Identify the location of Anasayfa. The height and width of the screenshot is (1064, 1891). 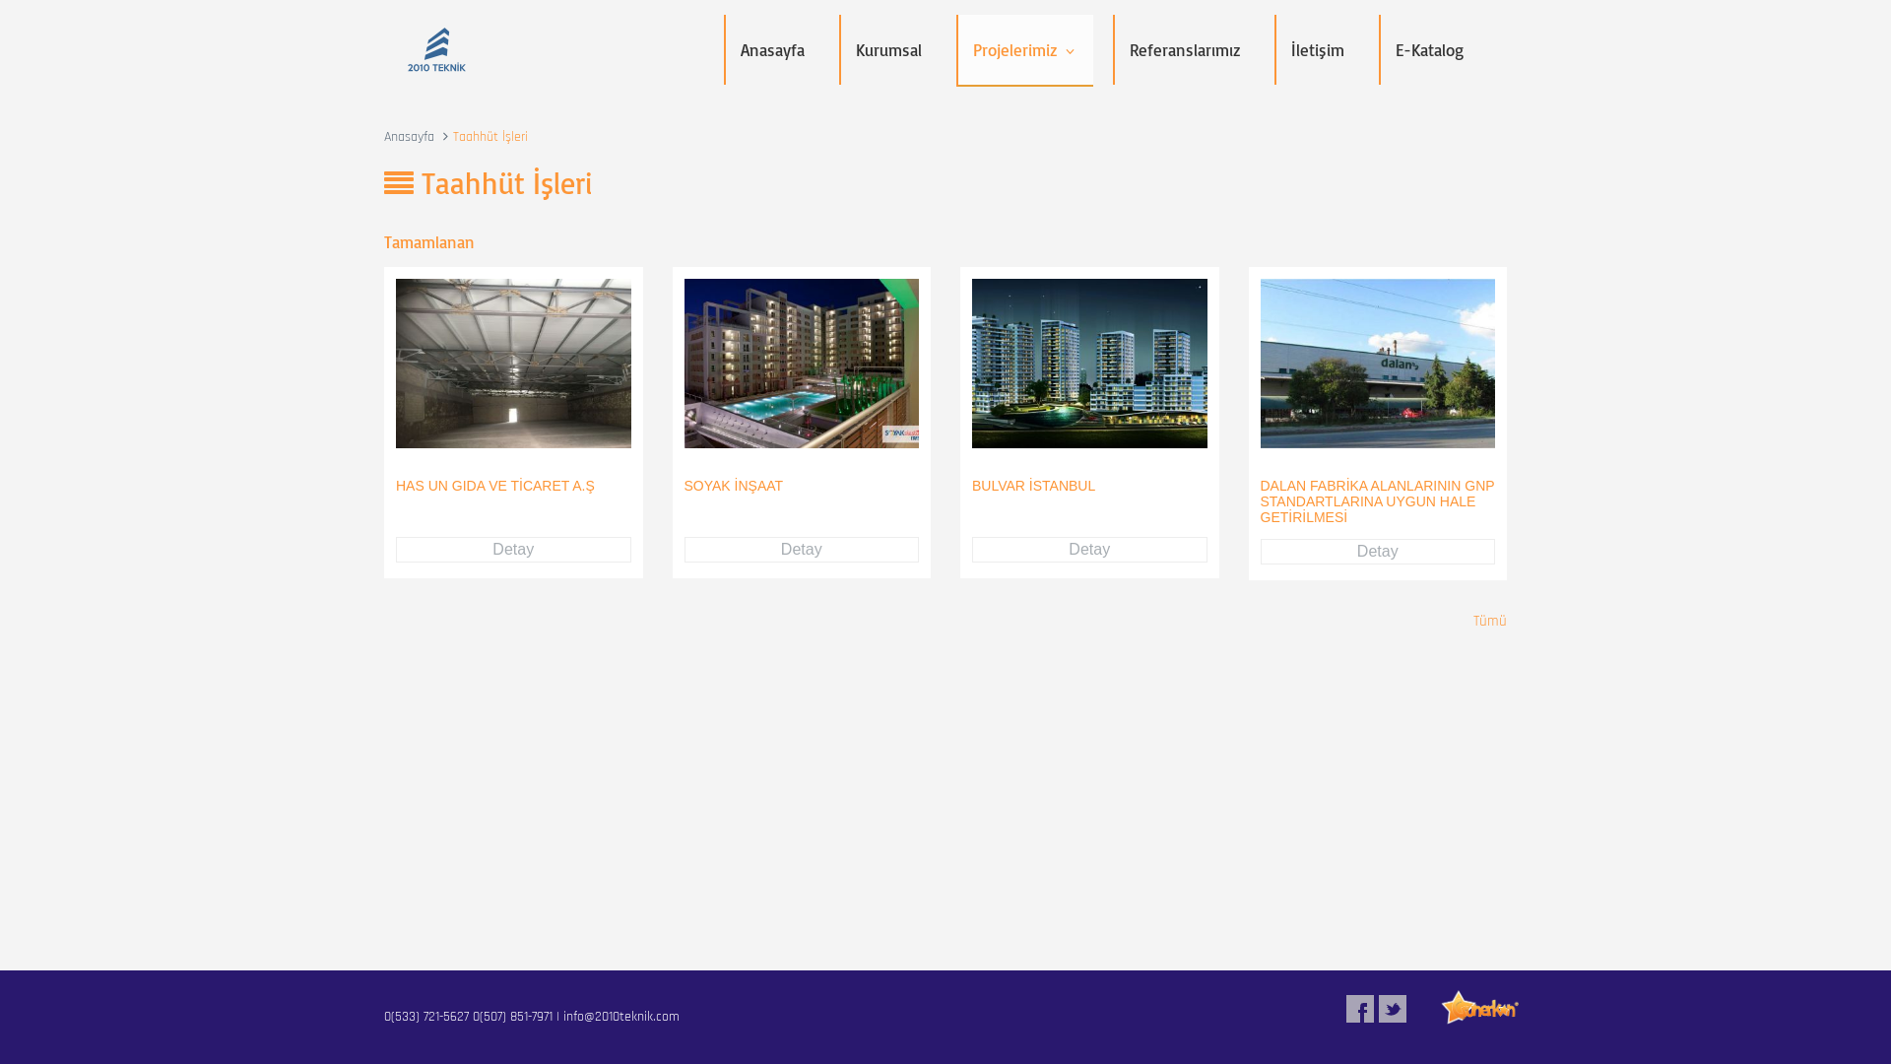
(772, 49).